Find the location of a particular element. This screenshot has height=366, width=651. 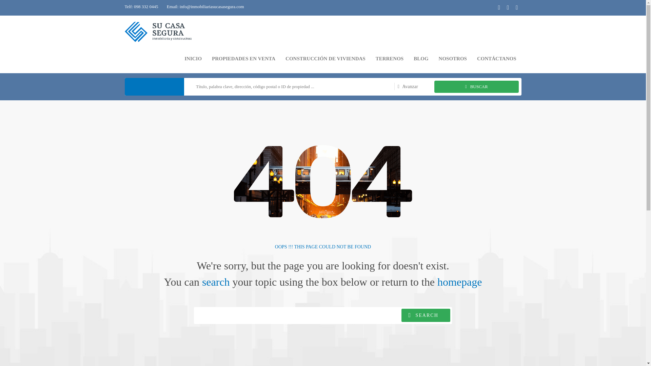

BUSCAR is located at coordinates (476, 87).